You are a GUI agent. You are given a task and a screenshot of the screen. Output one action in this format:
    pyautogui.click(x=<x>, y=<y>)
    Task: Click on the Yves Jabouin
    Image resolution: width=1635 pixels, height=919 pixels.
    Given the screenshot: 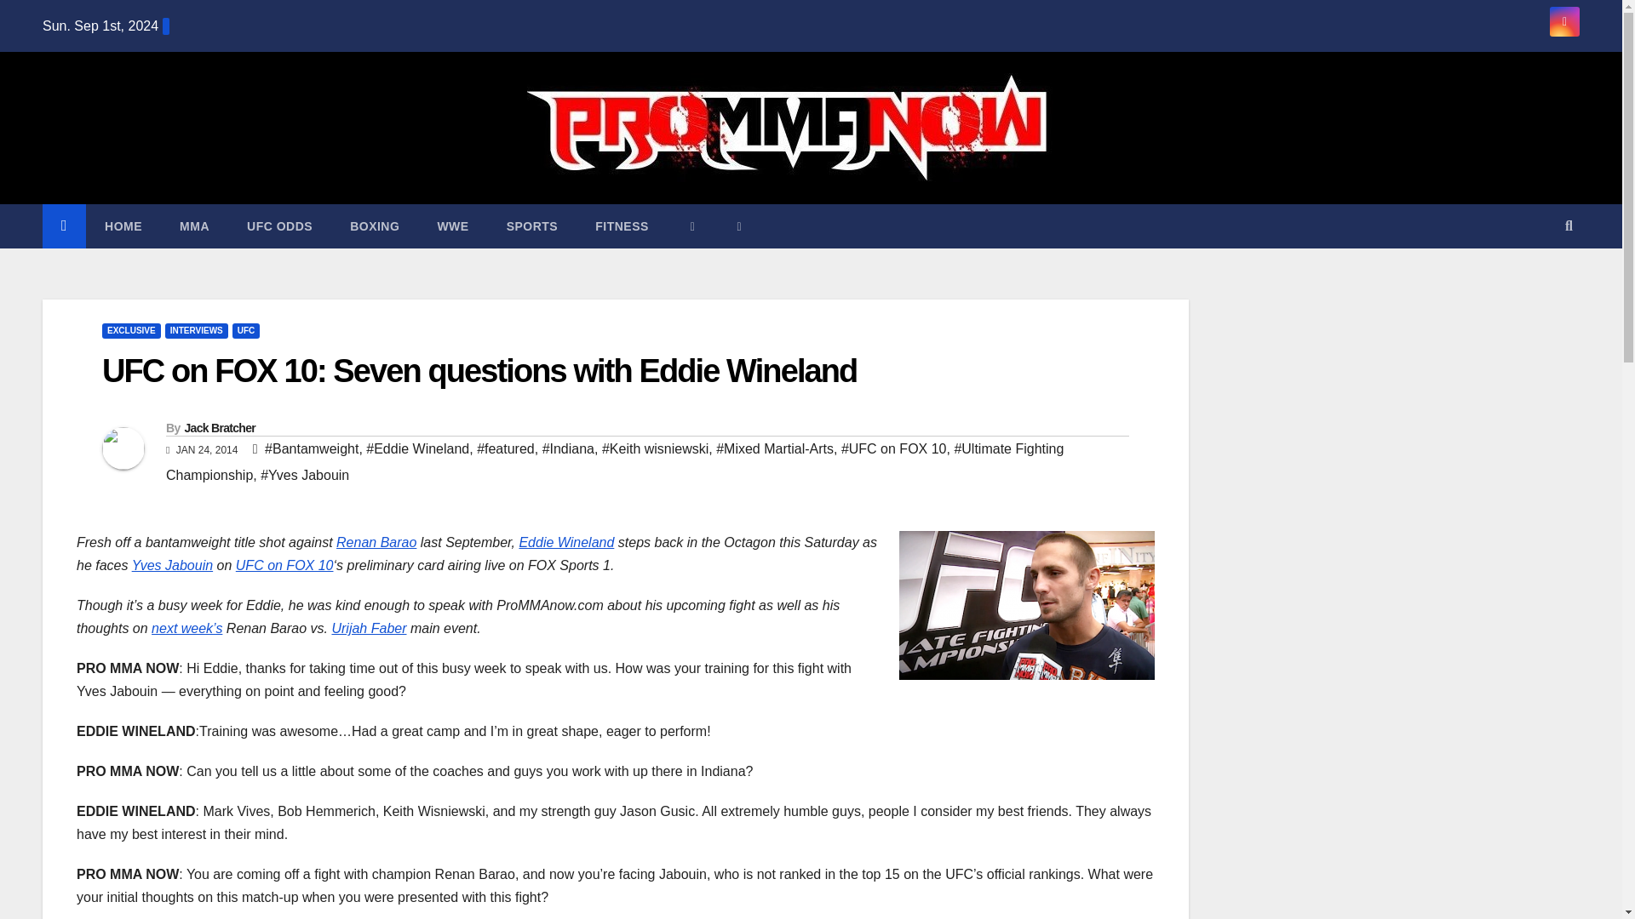 What is the action you would take?
    pyautogui.click(x=172, y=565)
    